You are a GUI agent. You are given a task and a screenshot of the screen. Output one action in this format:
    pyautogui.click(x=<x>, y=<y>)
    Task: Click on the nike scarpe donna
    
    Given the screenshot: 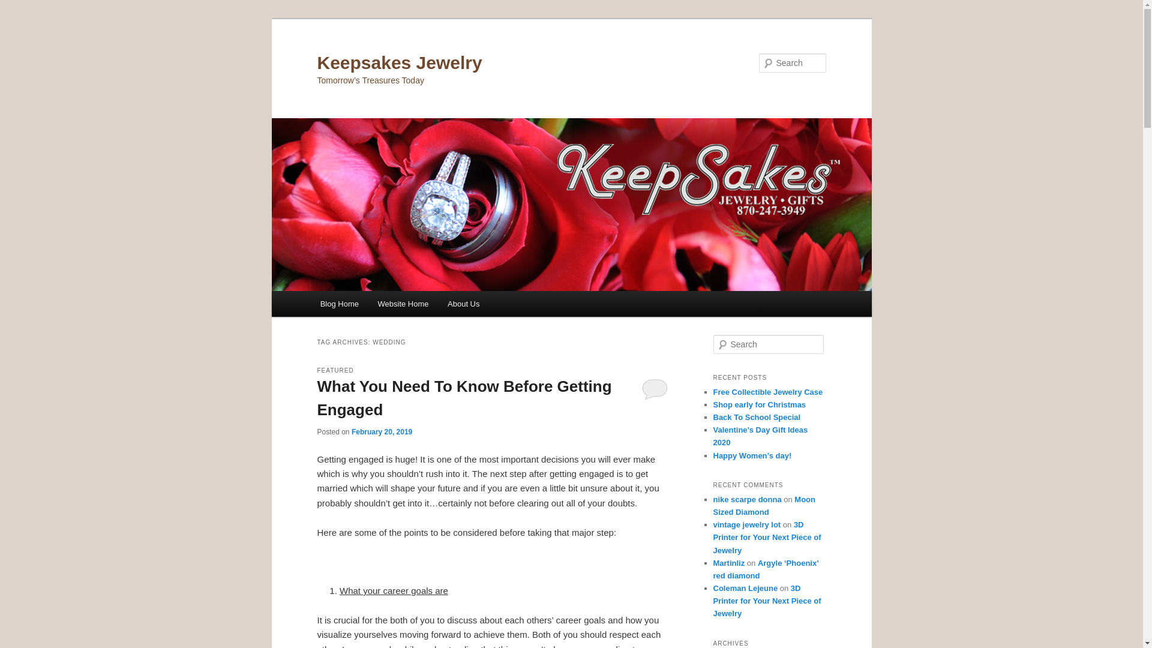 What is the action you would take?
    pyautogui.click(x=746, y=499)
    